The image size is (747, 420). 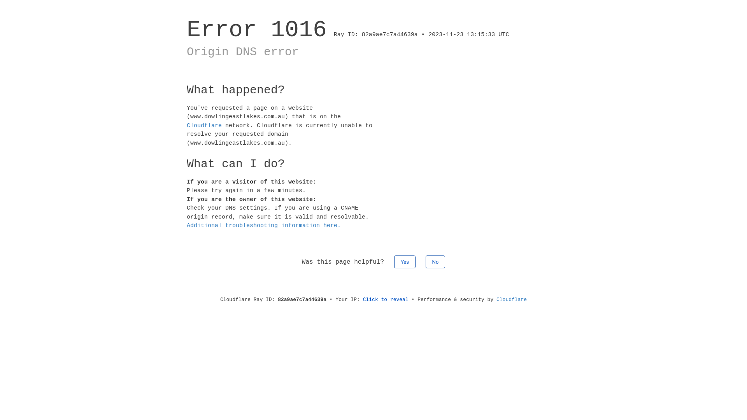 What do you see at coordinates (204, 125) in the screenshot?
I see `Cloudflare` at bounding box center [204, 125].